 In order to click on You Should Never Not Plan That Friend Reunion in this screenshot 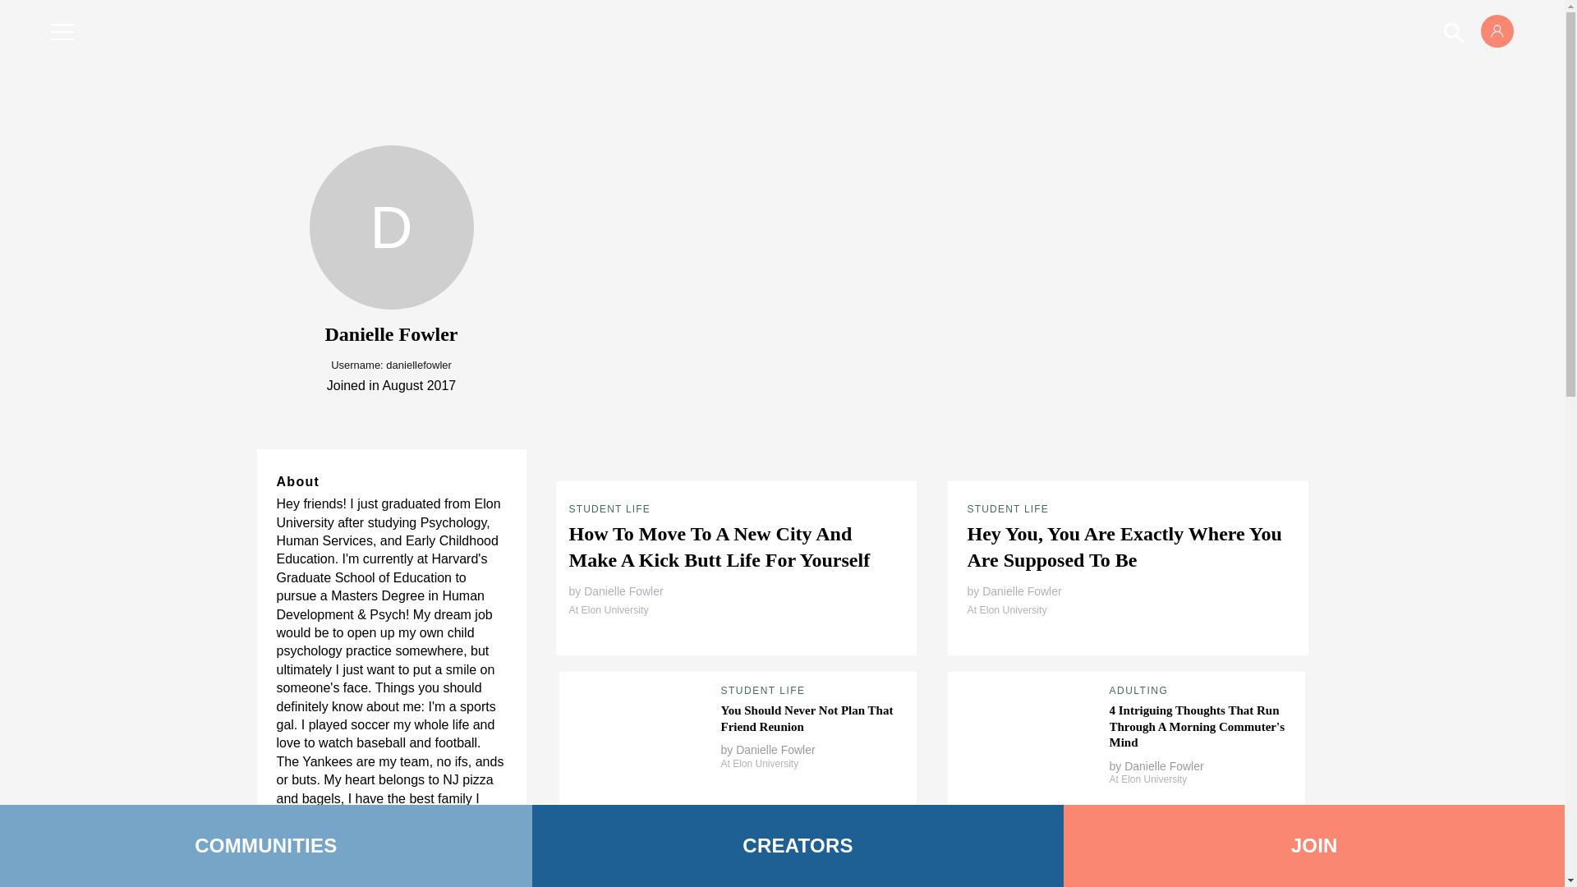, I will do `click(807, 719)`.